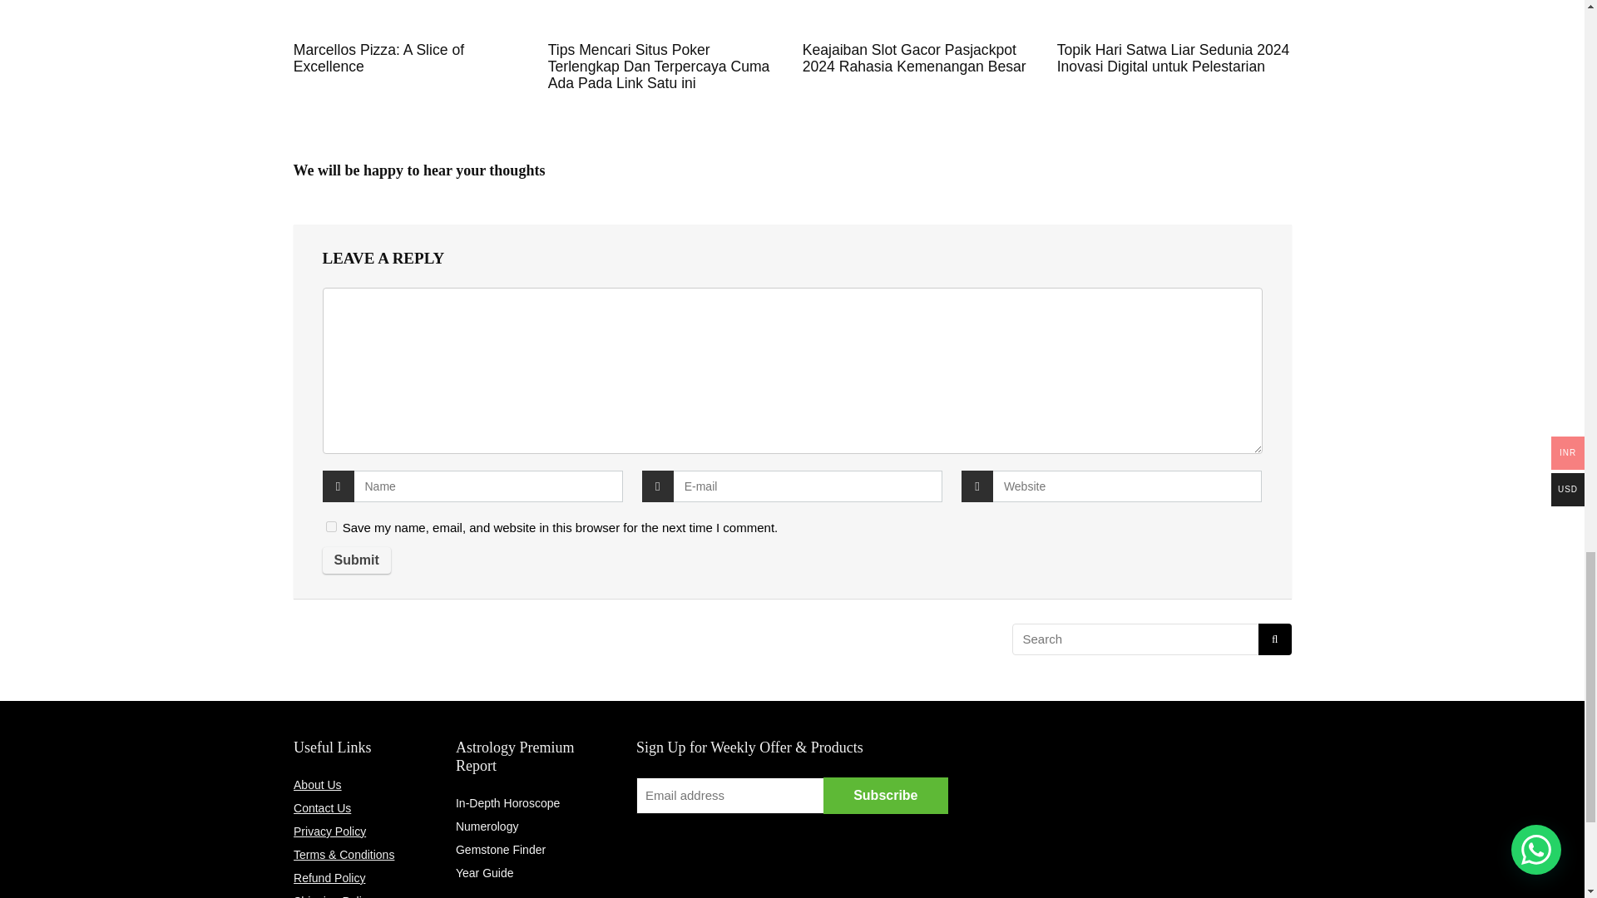  What do you see at coordinates (323, 808) in the screenshot?
I see `Contact Us` at bounding box center [323, 808].